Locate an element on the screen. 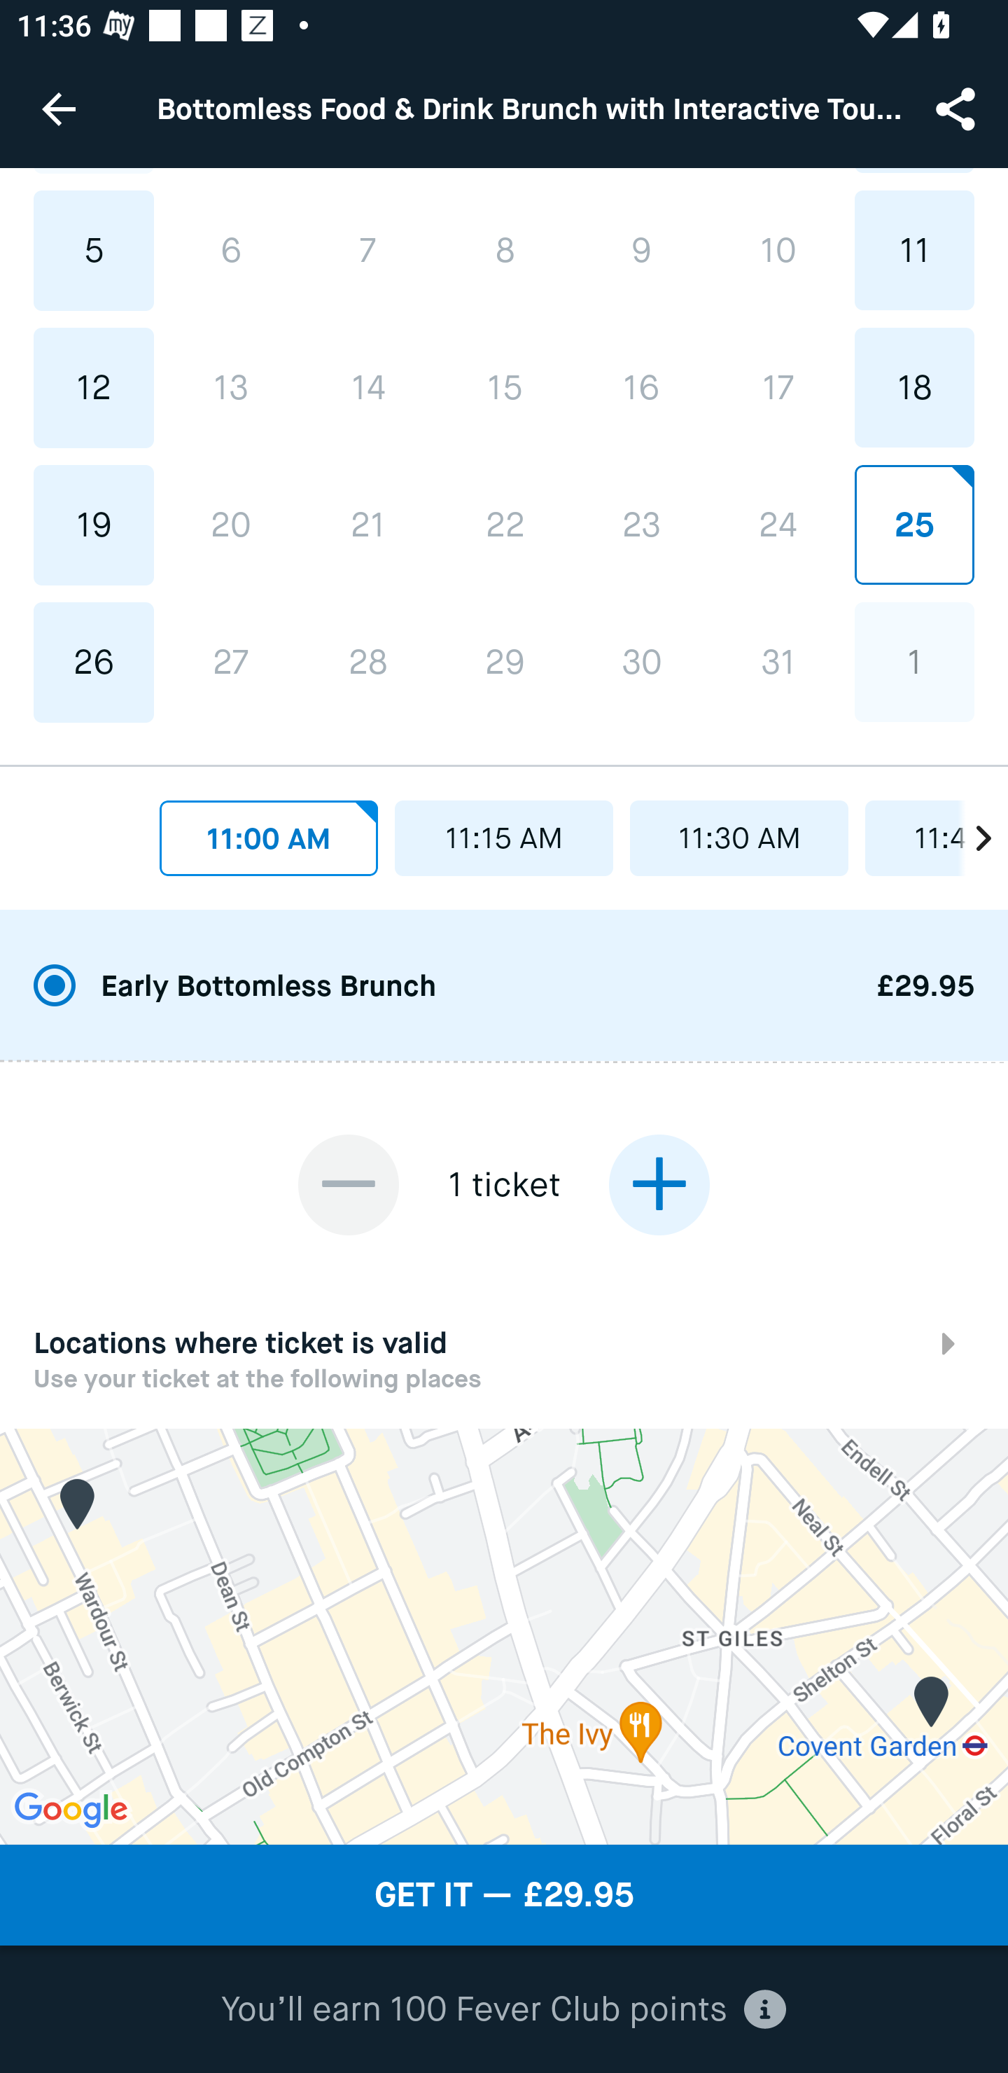 The image size is (1008, 2073). 9 is located at coordinates (641, 251).